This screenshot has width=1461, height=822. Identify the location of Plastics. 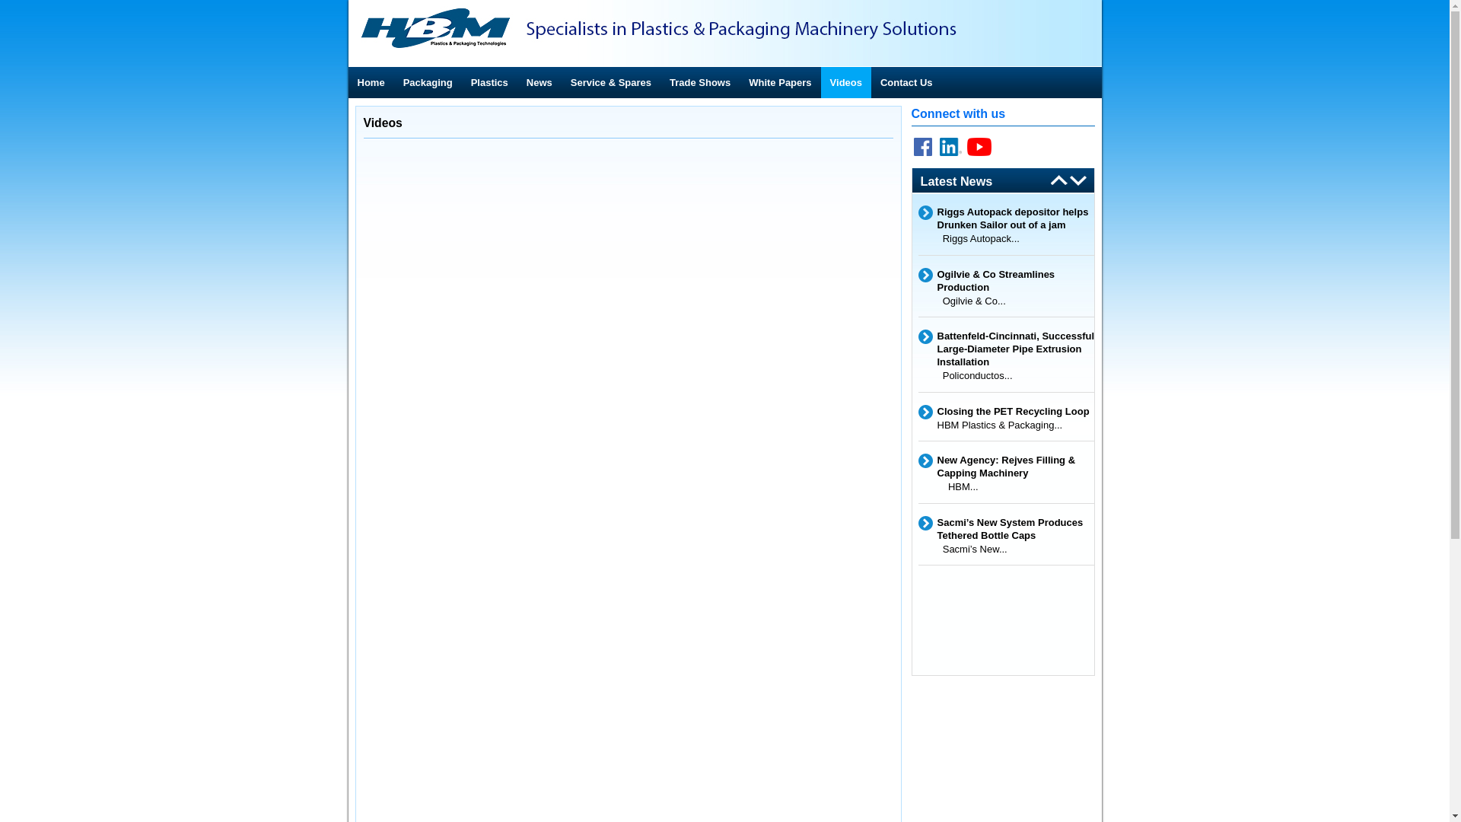
(490, 82).